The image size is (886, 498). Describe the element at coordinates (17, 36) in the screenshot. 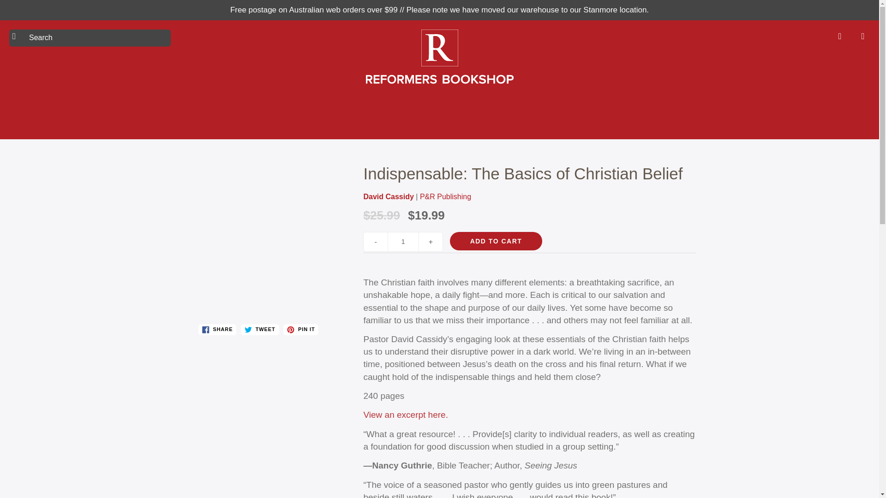

I see `Search` at that location.